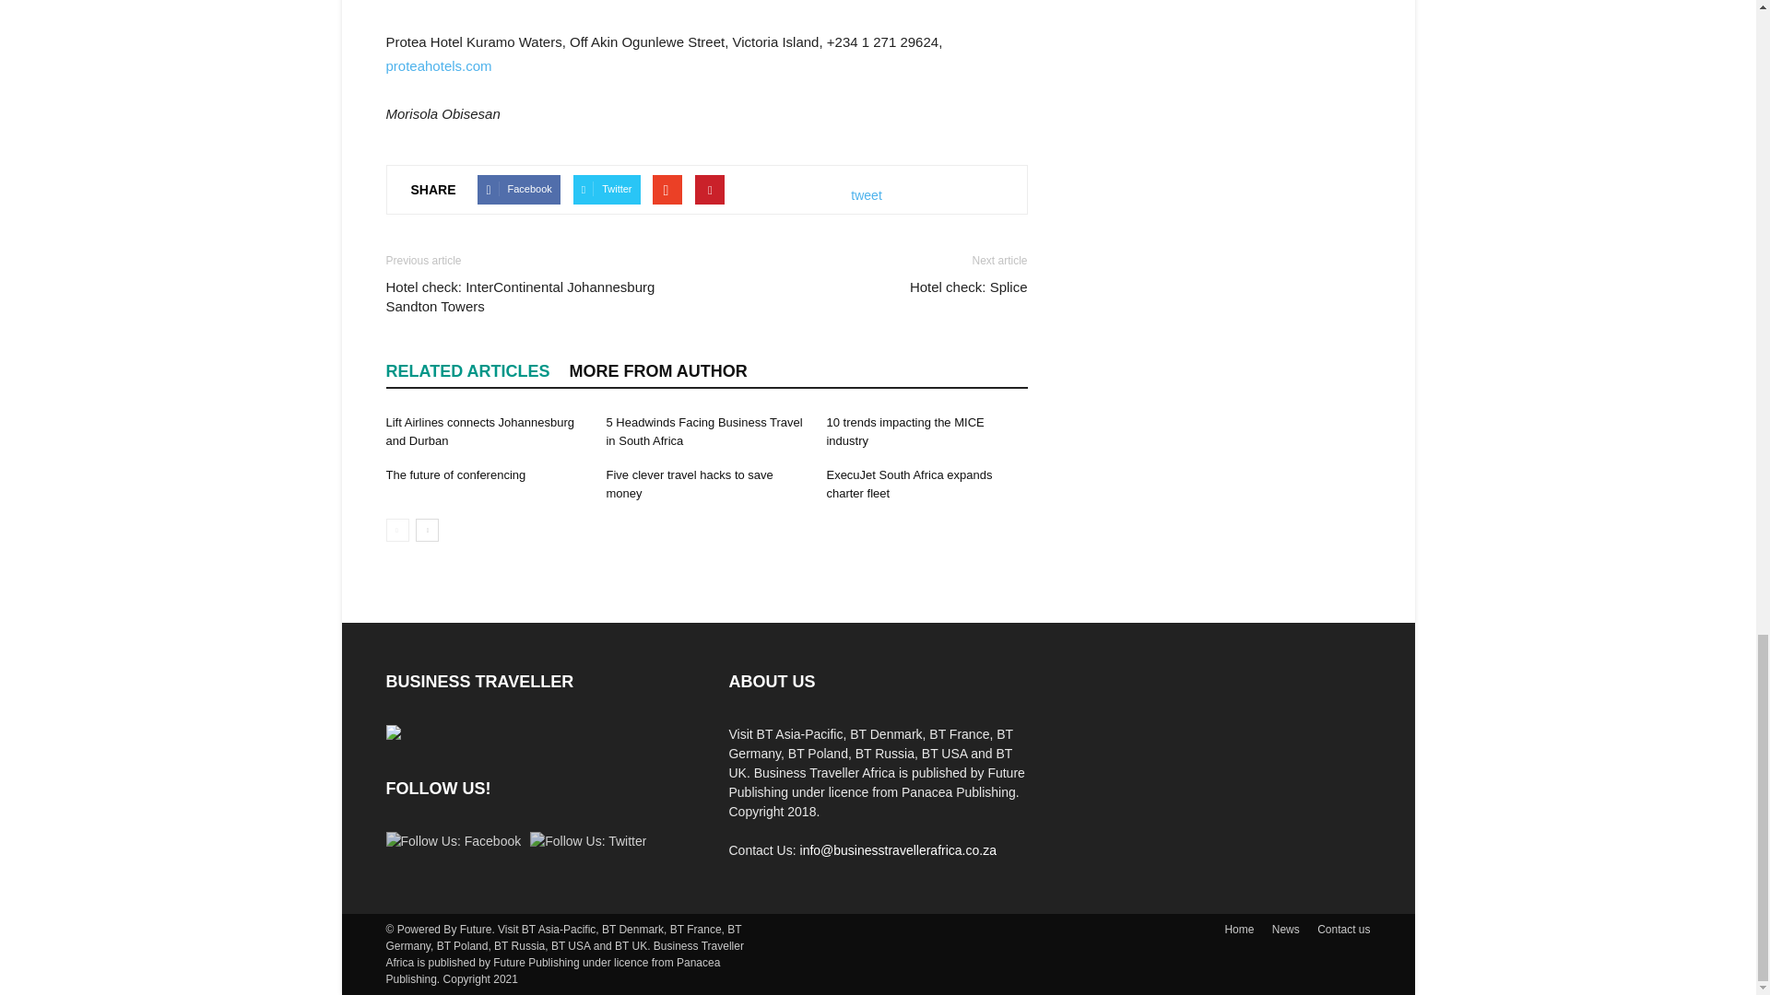 The height and width of the screenshot is (995, 1770). Describe the element at coordinates (909, 484) in the screenshot. I see `ExecuJet South Africa expands charter fleet` at that location.